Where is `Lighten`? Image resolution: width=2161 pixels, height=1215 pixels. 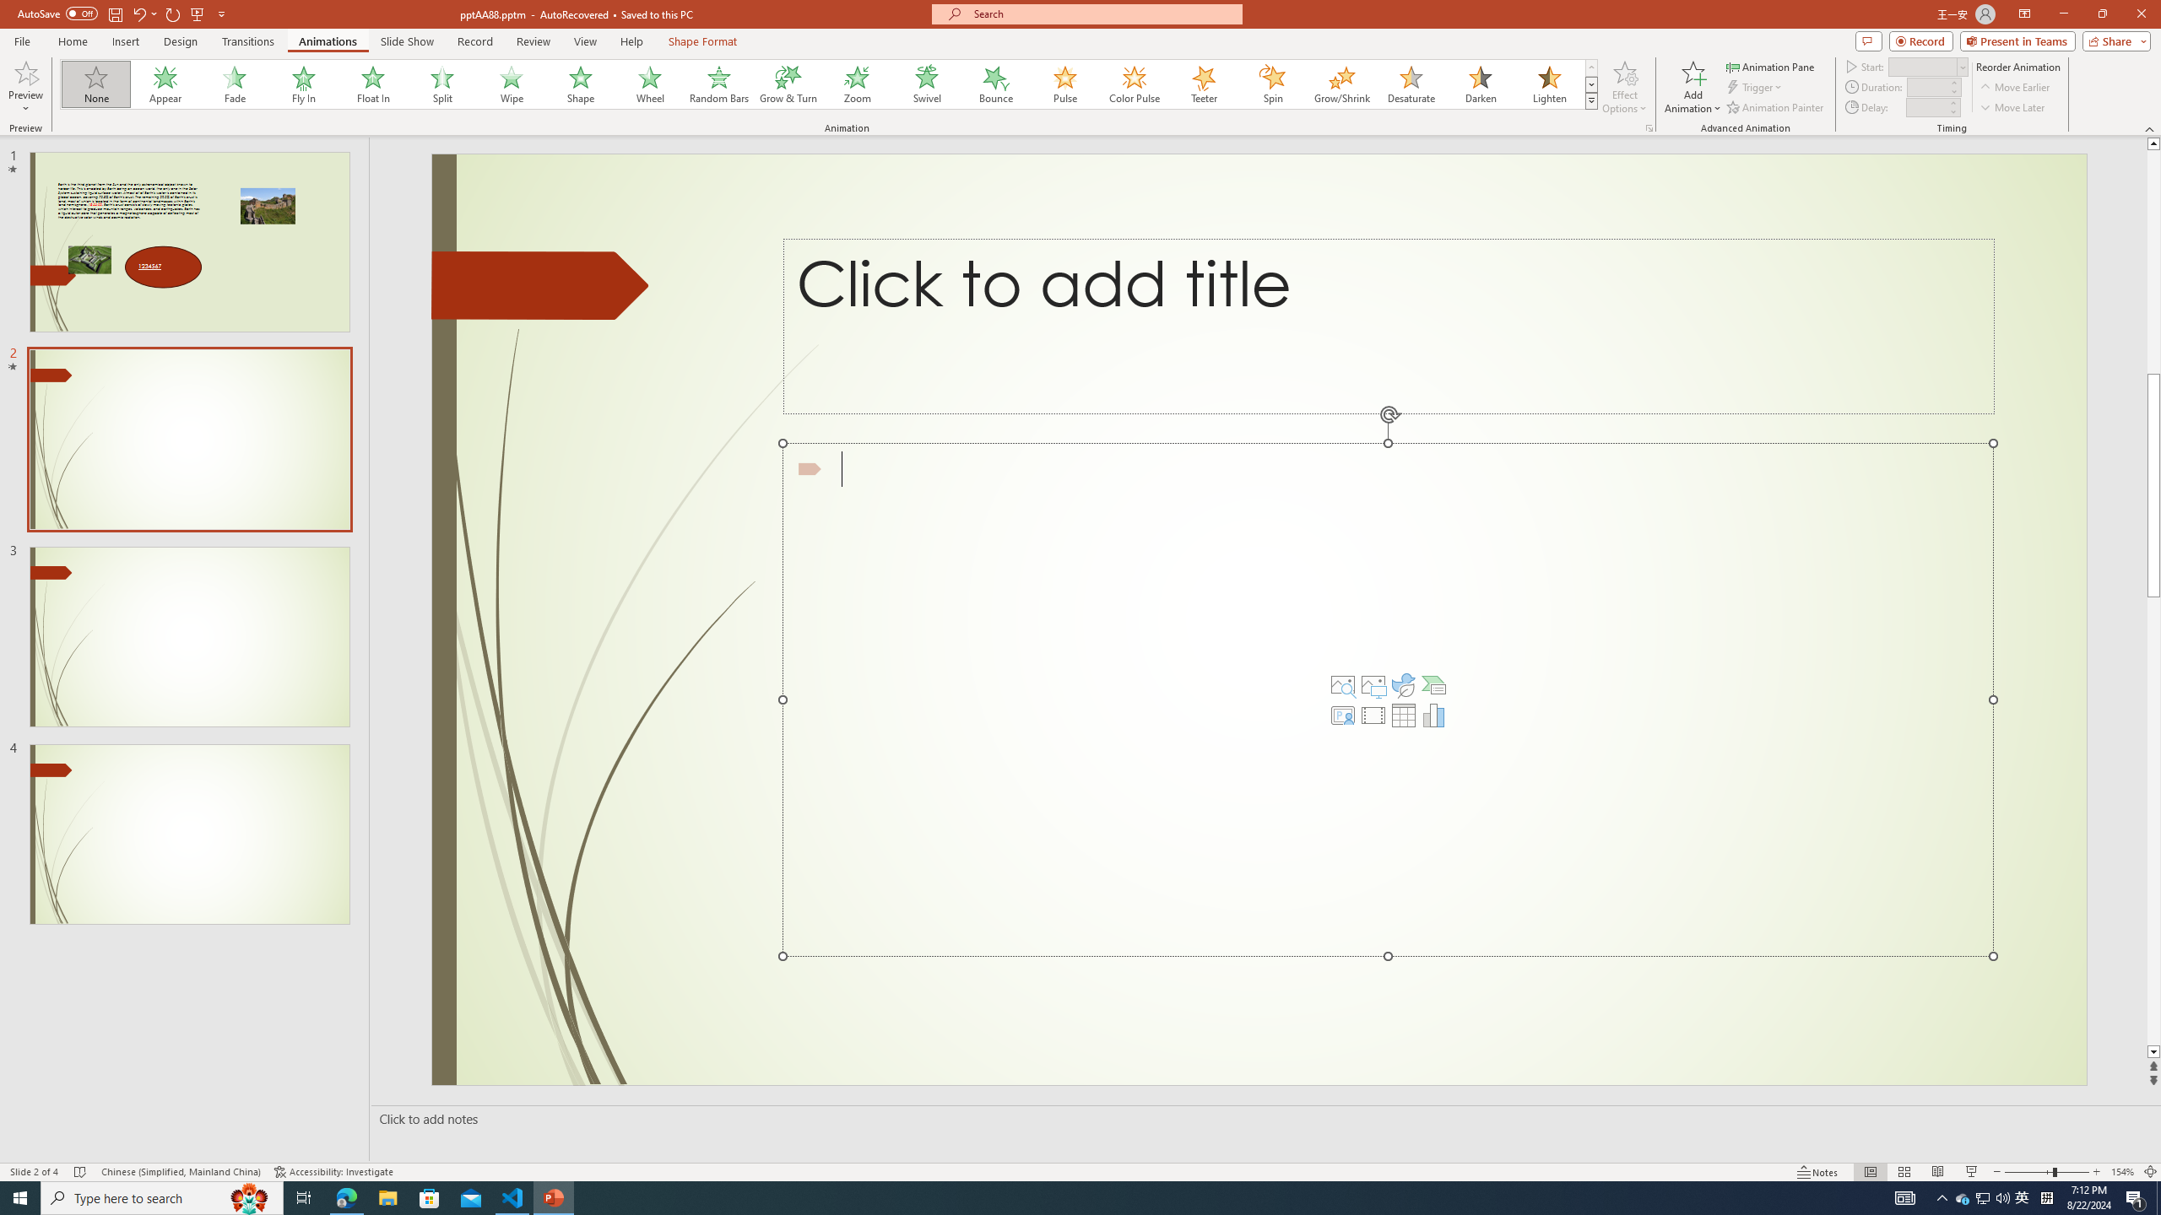
Lighten is located at coordinates (1549, 84).